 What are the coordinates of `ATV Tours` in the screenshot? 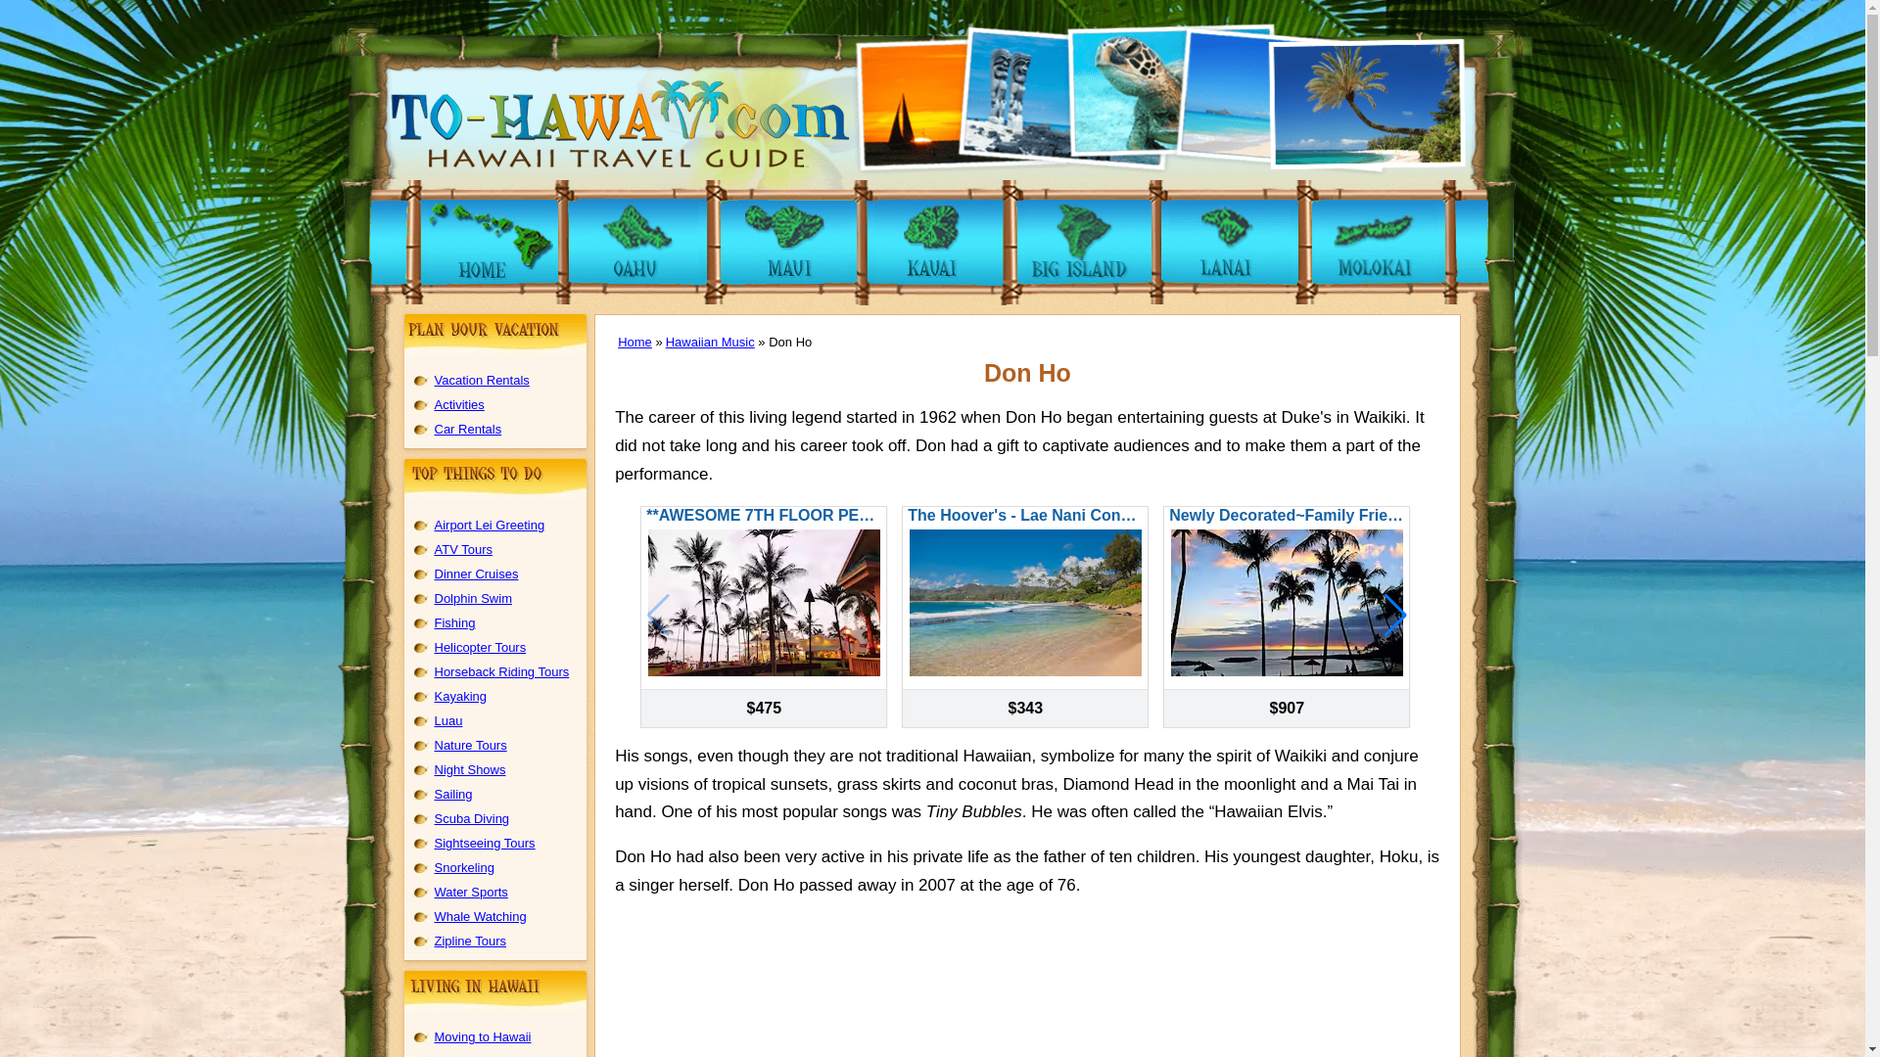 It's located at (463, 550).